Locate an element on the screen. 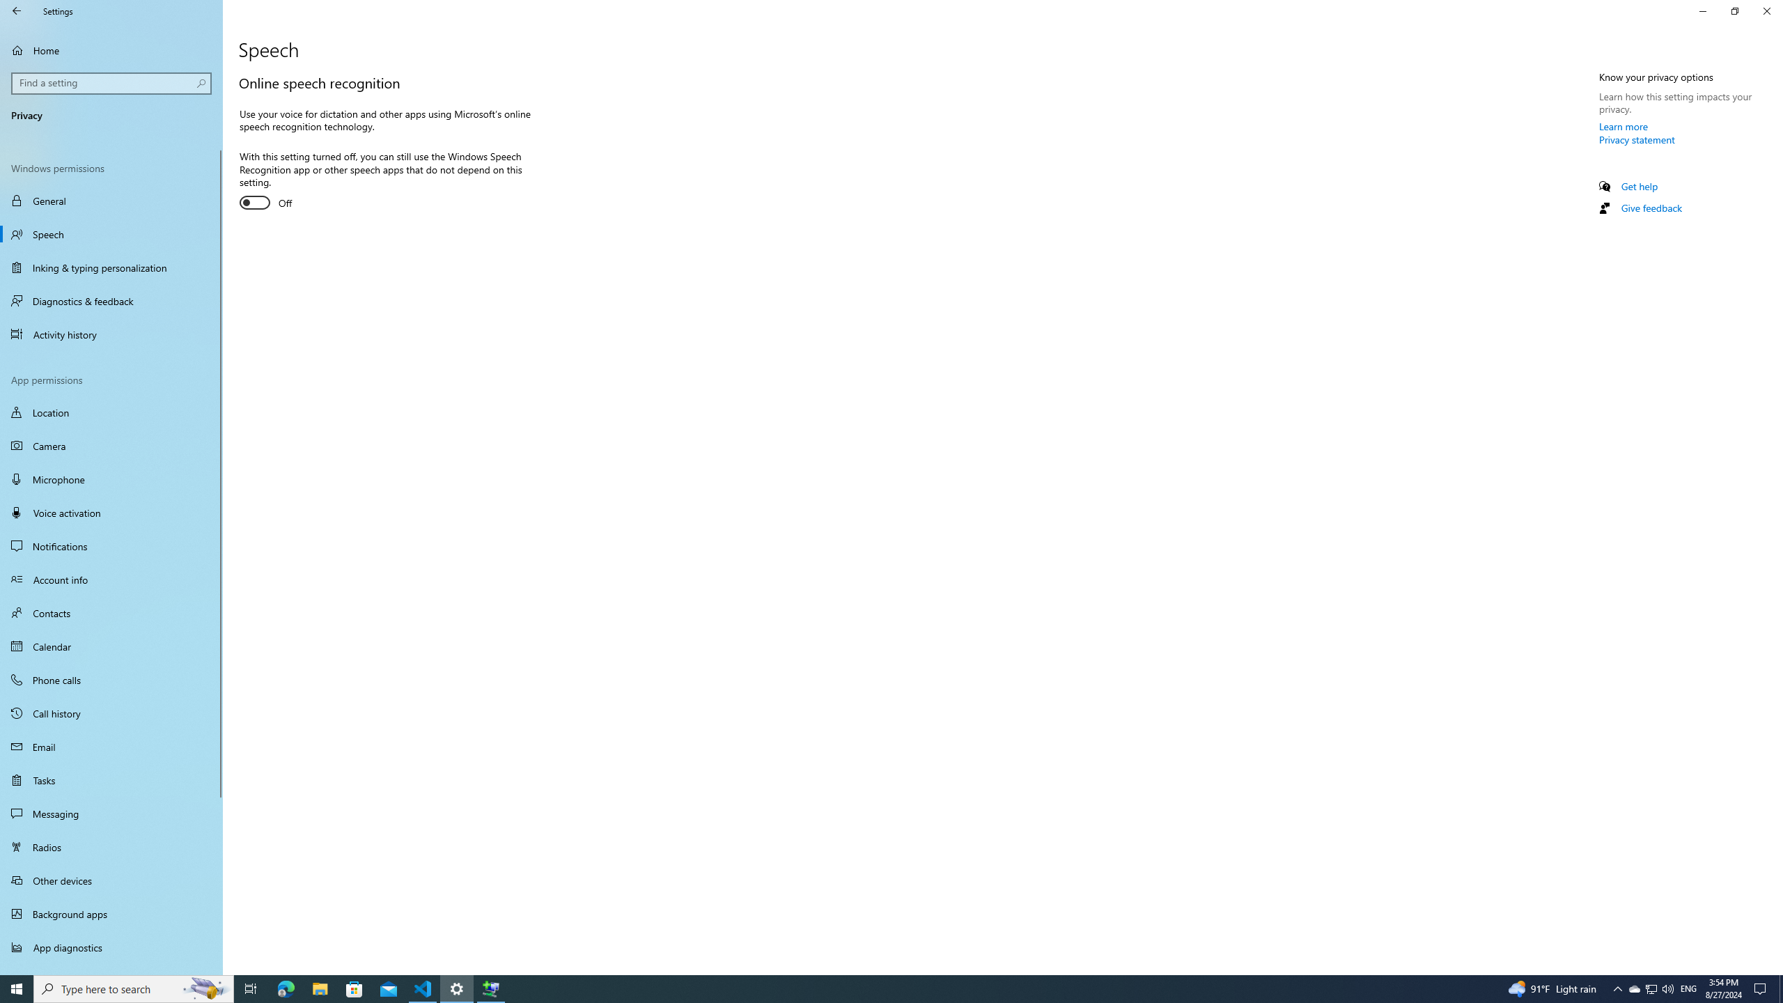  Privacy statement is located at coordinates (1637, 139).